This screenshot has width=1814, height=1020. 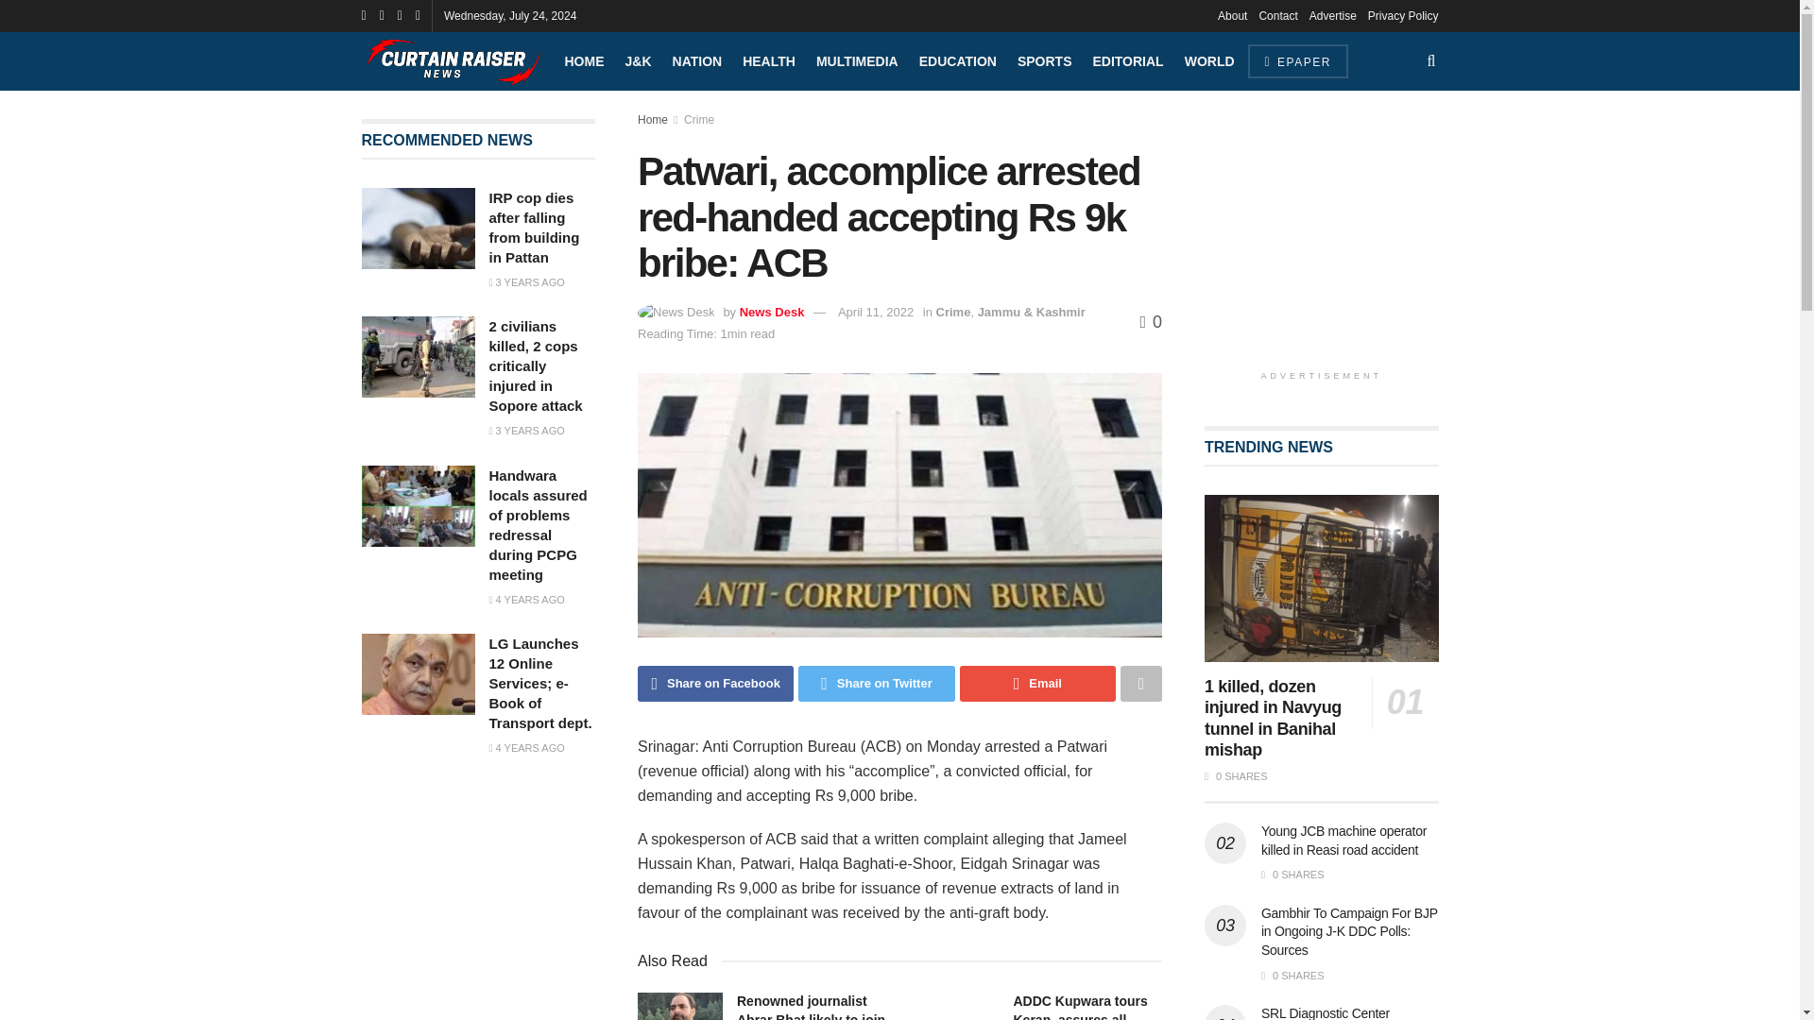 What do you see at coordinates (857, 60) in the screenshot?
I see `MULTIMEDIA` at bounding box center [857, 60].